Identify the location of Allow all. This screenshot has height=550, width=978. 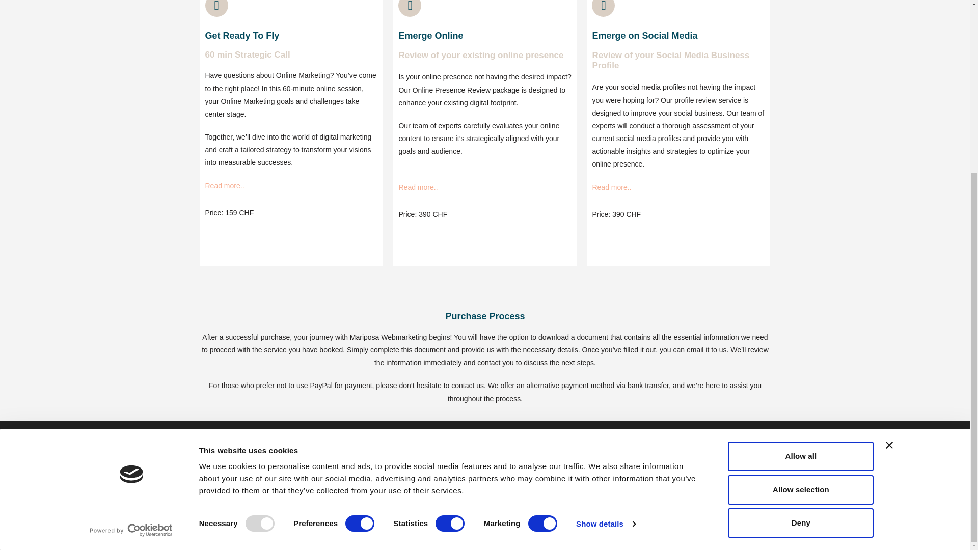
(800, 210).